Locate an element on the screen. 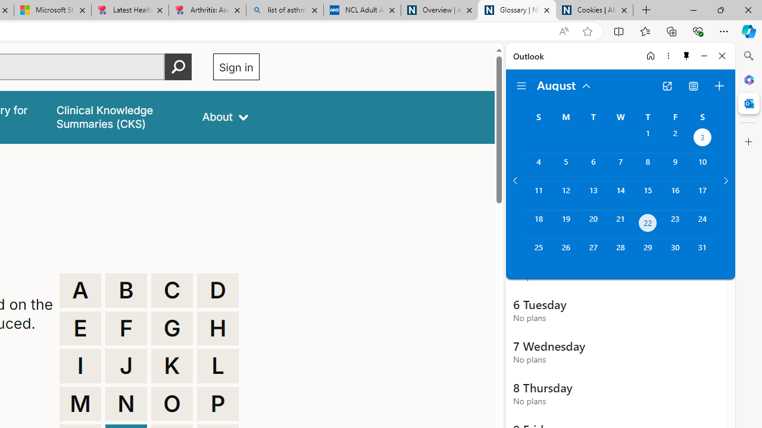 The height and width of the screenshot is (428, 762). Saturday, August 10, 2024.  is located at coordinates (702, 167).